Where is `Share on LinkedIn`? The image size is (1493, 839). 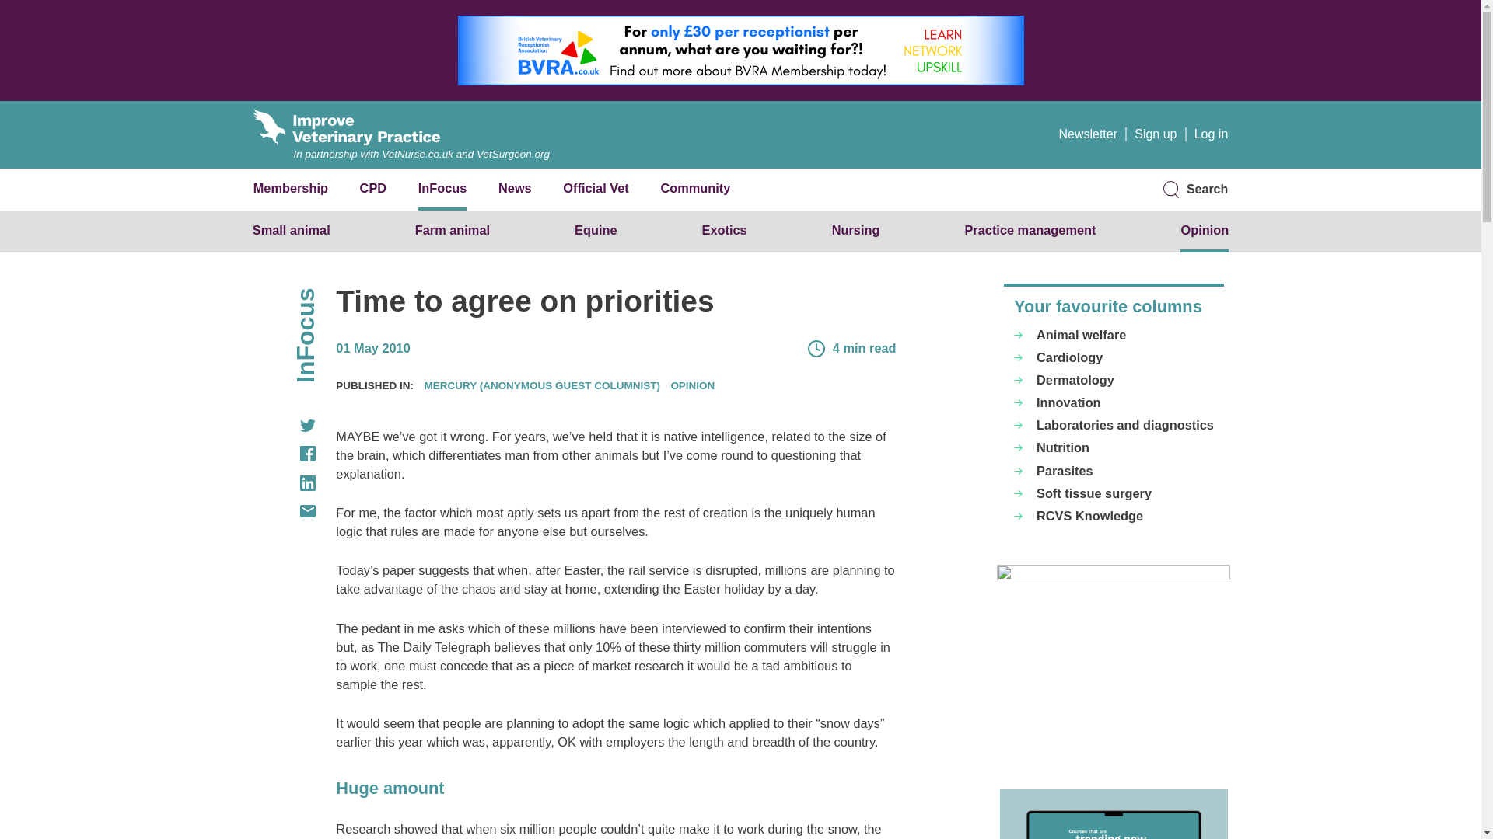 Share on LinkedIn is located at coordinates (285, 483).